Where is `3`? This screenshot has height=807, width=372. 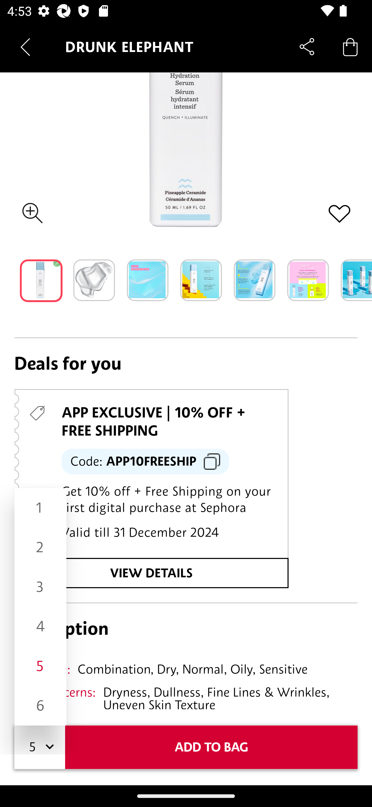
3 is located at coordinates (40, 587).